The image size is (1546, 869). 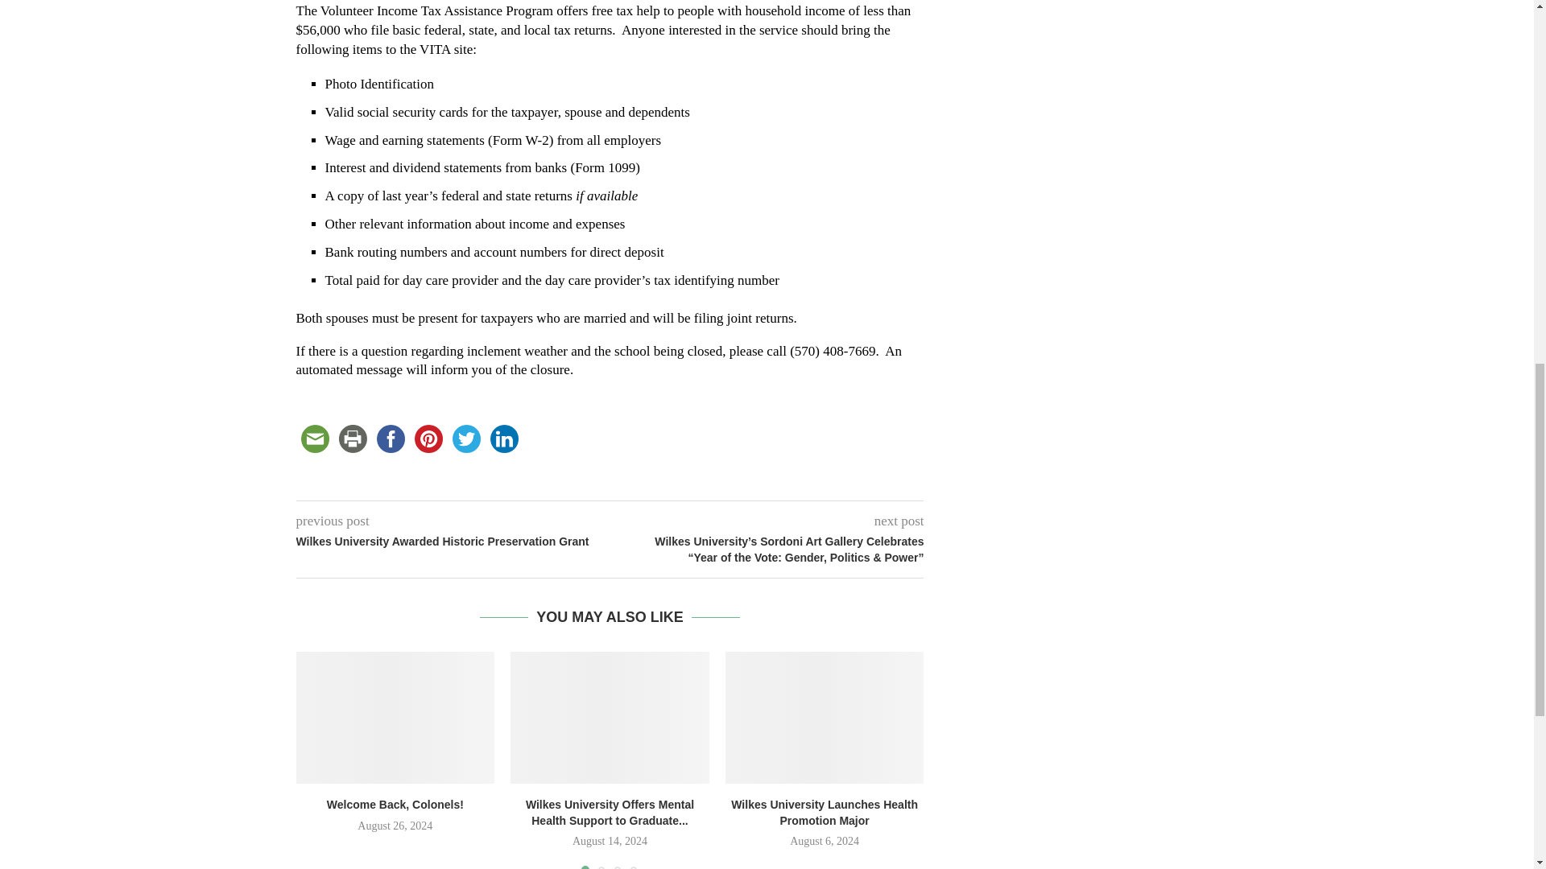 I want to click on Wilkes University Awarded Historic Preservation Grant, so click(x=453, y=542).